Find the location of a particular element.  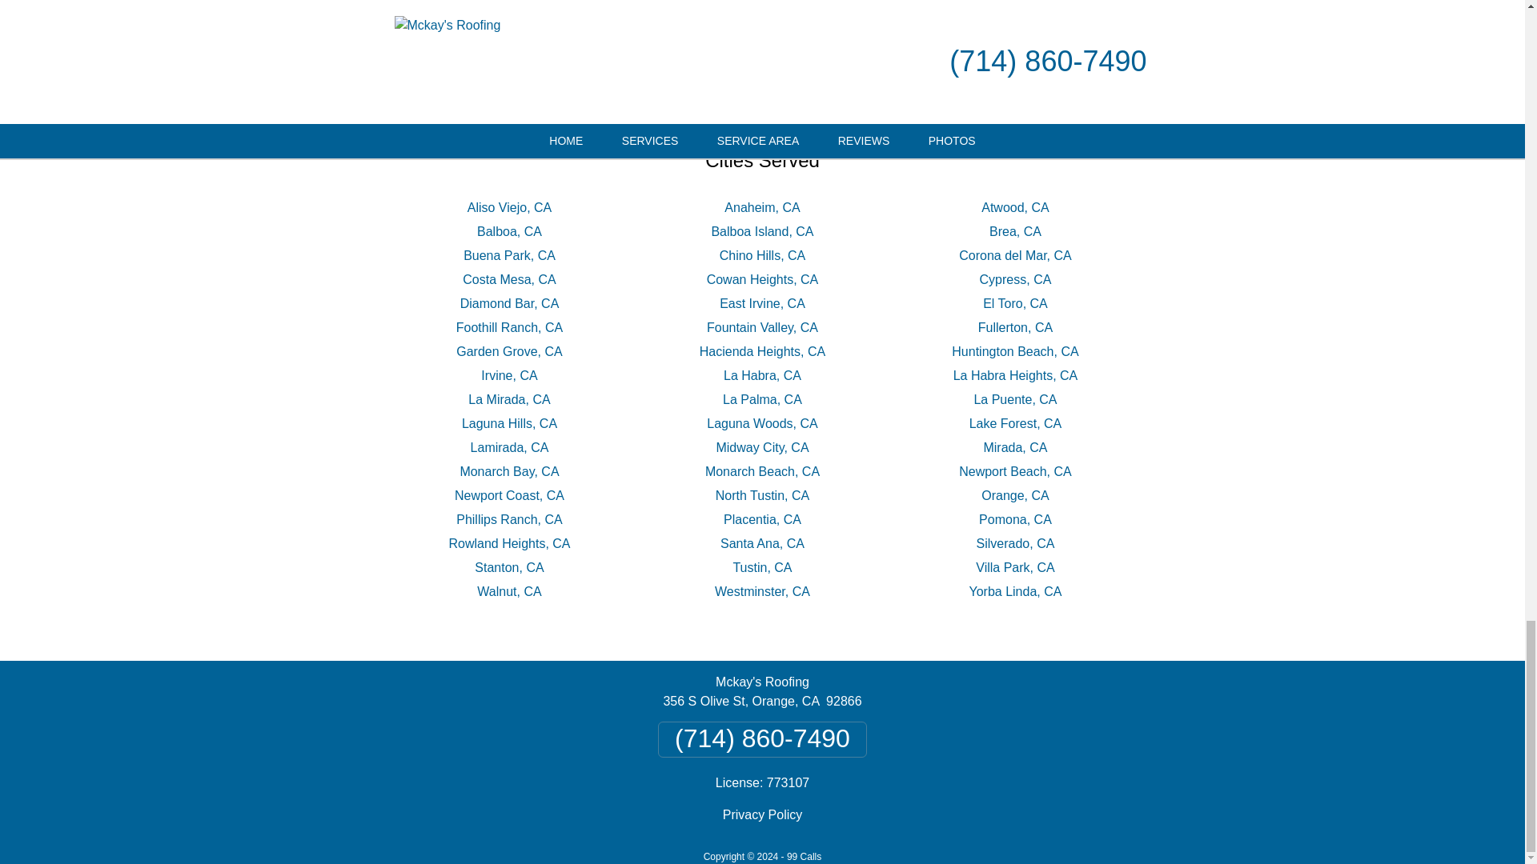

El Toro, CA is located at coordinates (1015, 303).